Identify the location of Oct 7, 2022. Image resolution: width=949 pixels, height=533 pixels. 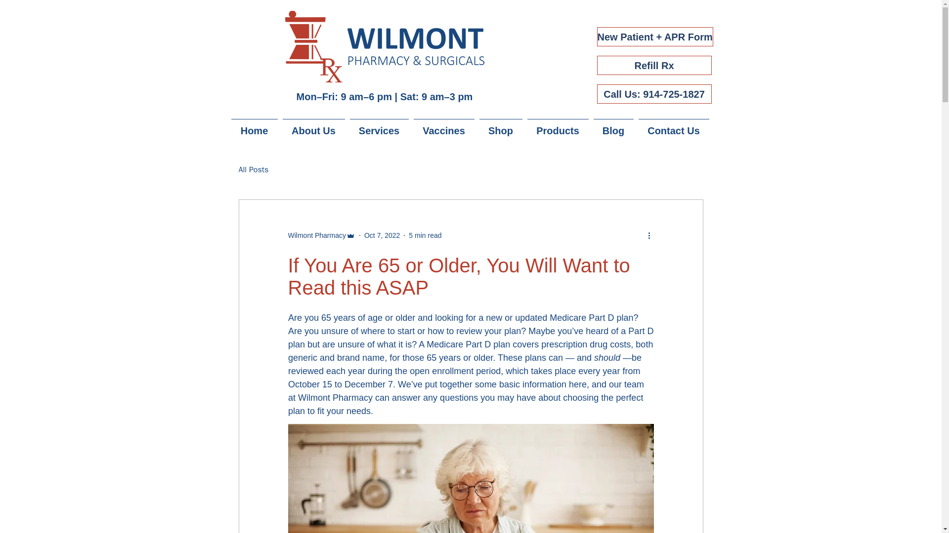
(382, 234).